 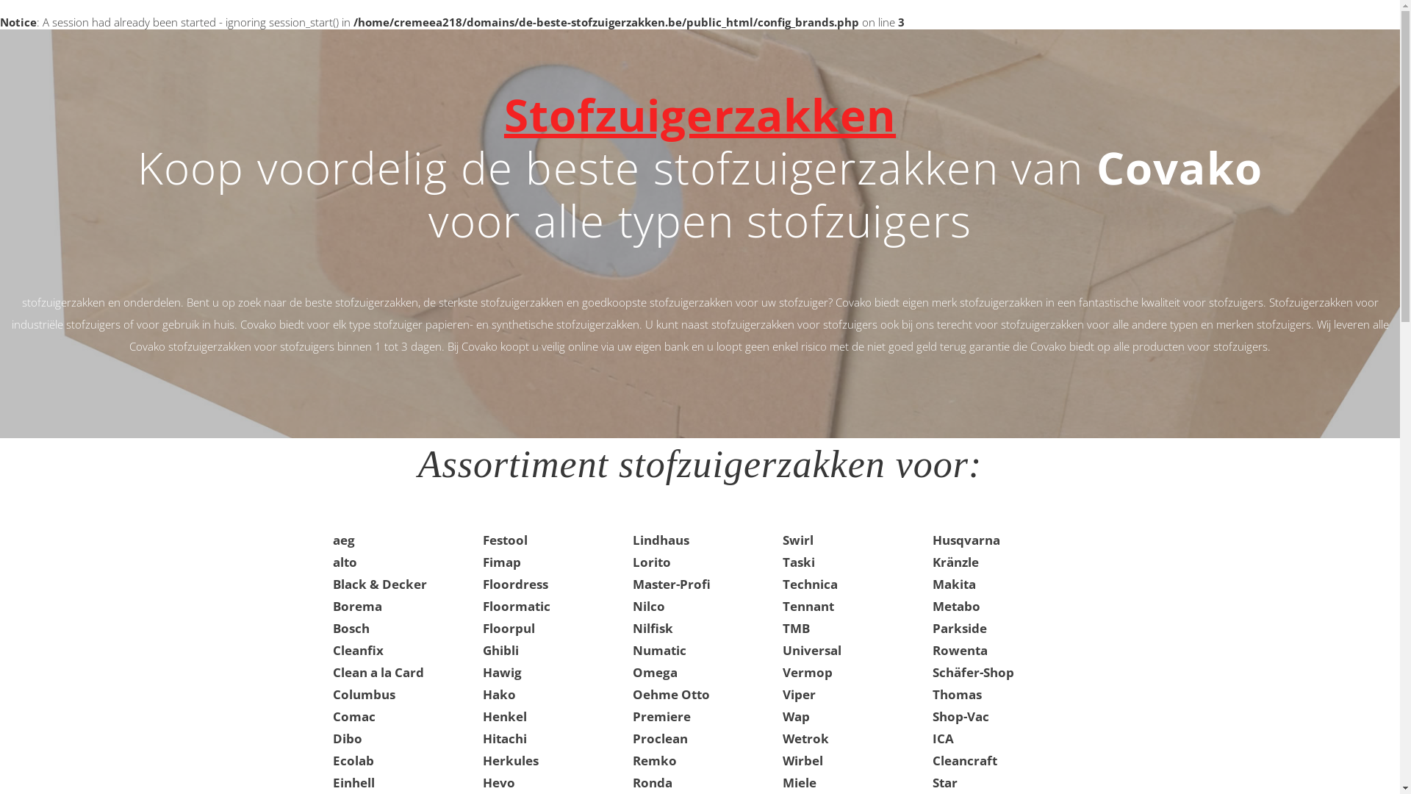 What do you see at coordinates (798, 562) in the screenshot?
I see `Taski` at bounding box center [798, 562].